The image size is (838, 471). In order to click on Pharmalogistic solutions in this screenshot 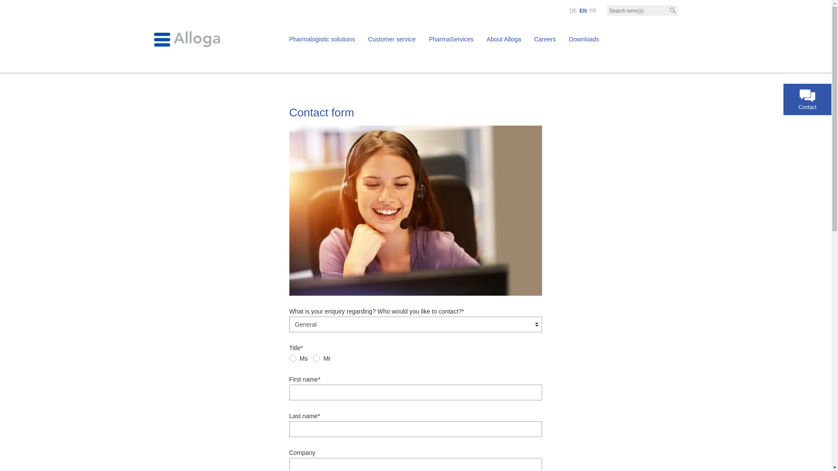, I will do `click(322, 39)`.